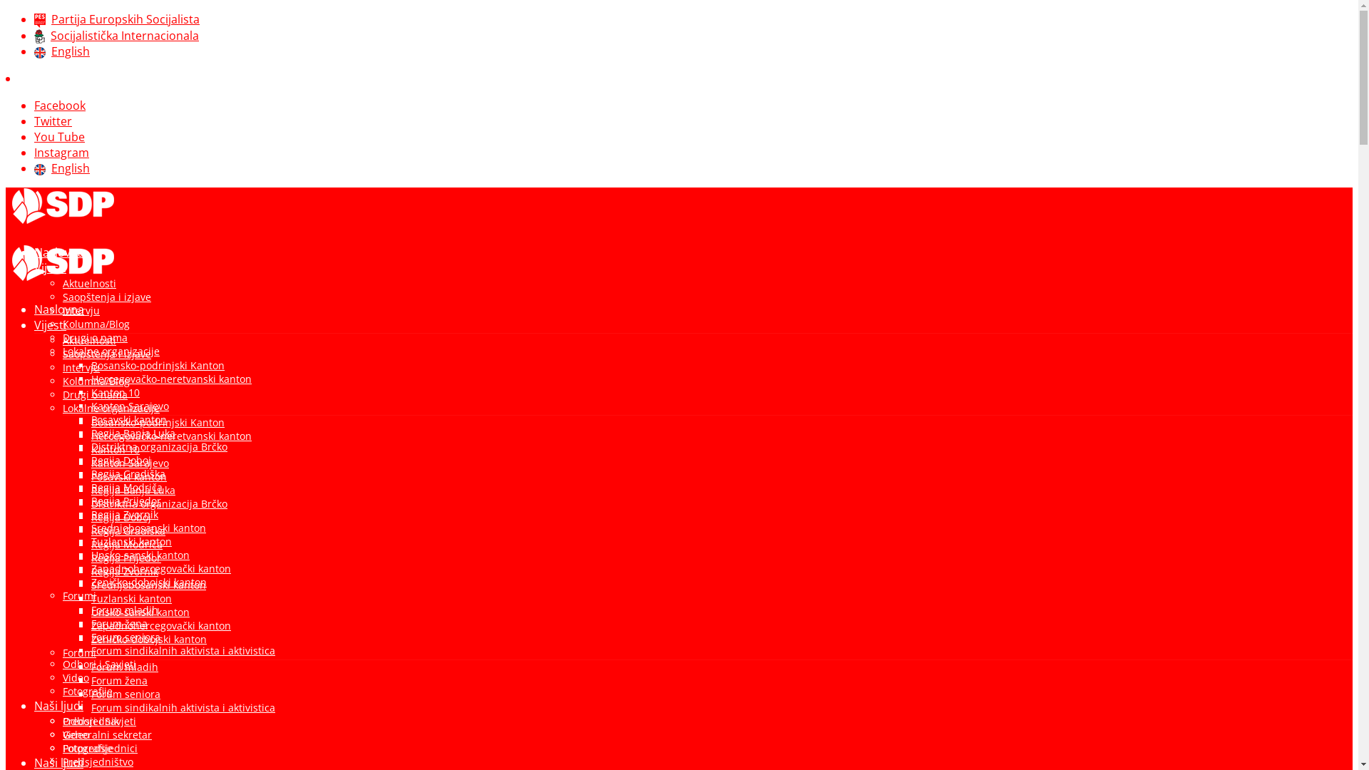 Image resolution: width=1369 pixels, height=770 pixels. I want to click on Posavski kanton, so click(129, 476).